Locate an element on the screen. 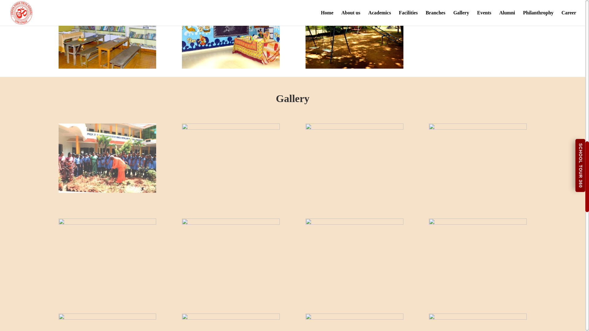 This screenshot has width=589, height=331. Tiny Tots performance on Kids Day is located at coordinates (355, 128).